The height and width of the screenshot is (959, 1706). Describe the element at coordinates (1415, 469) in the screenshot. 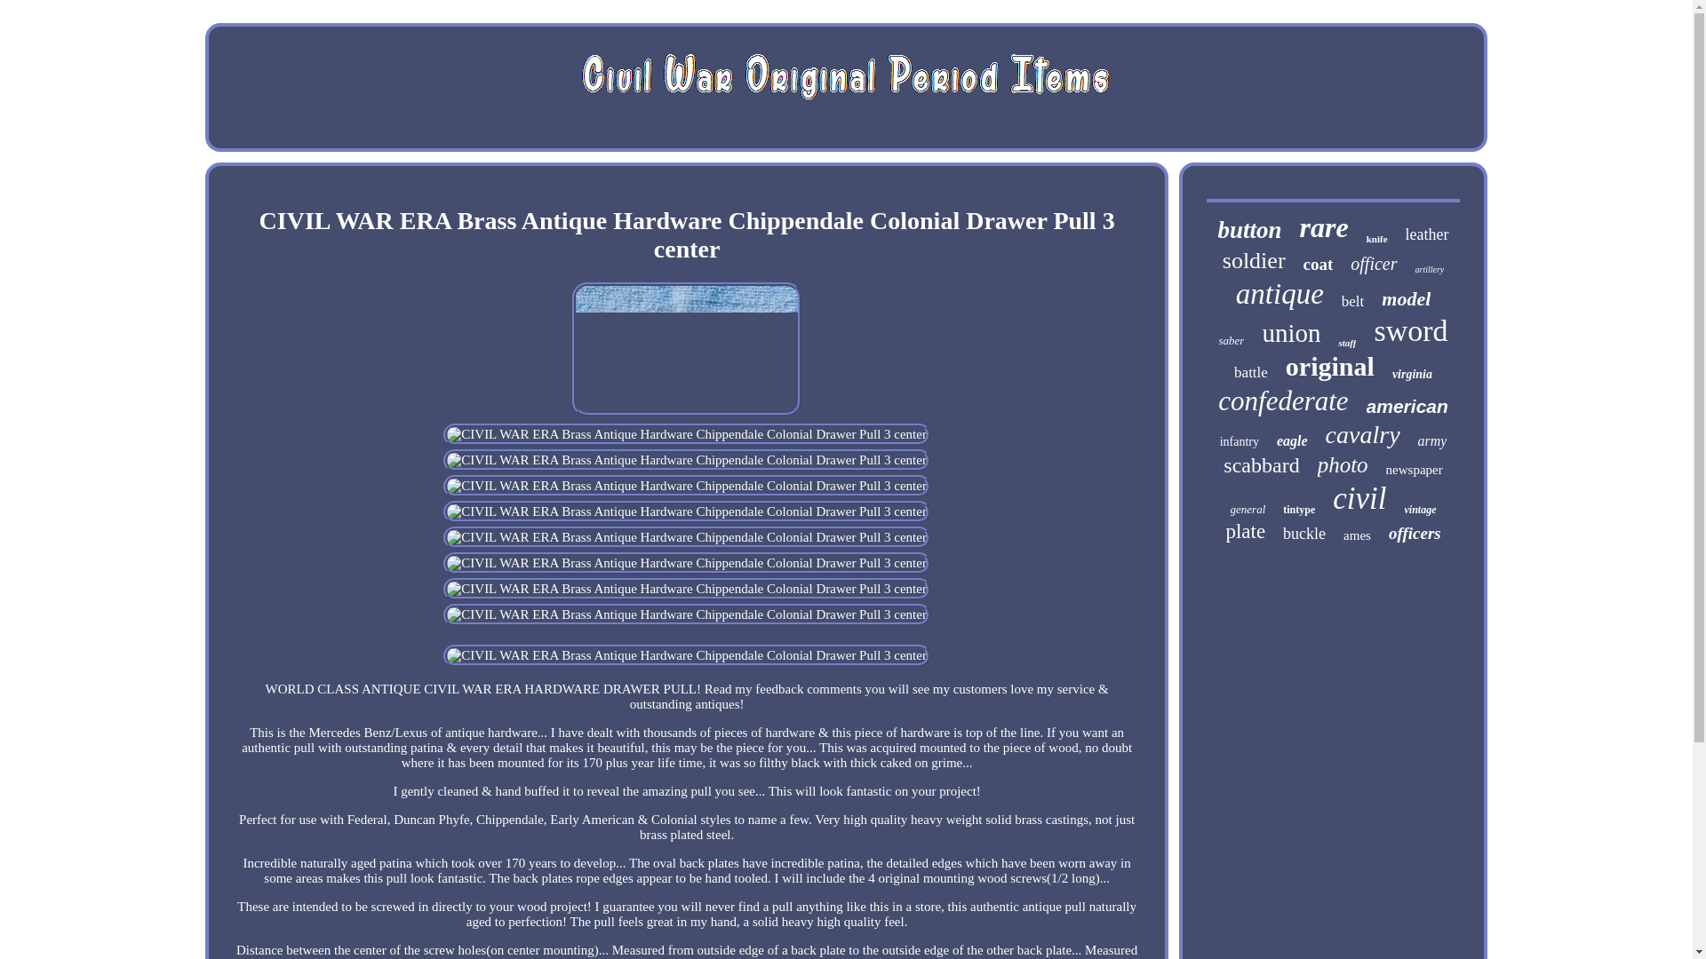

I see `newspaper` at that location.